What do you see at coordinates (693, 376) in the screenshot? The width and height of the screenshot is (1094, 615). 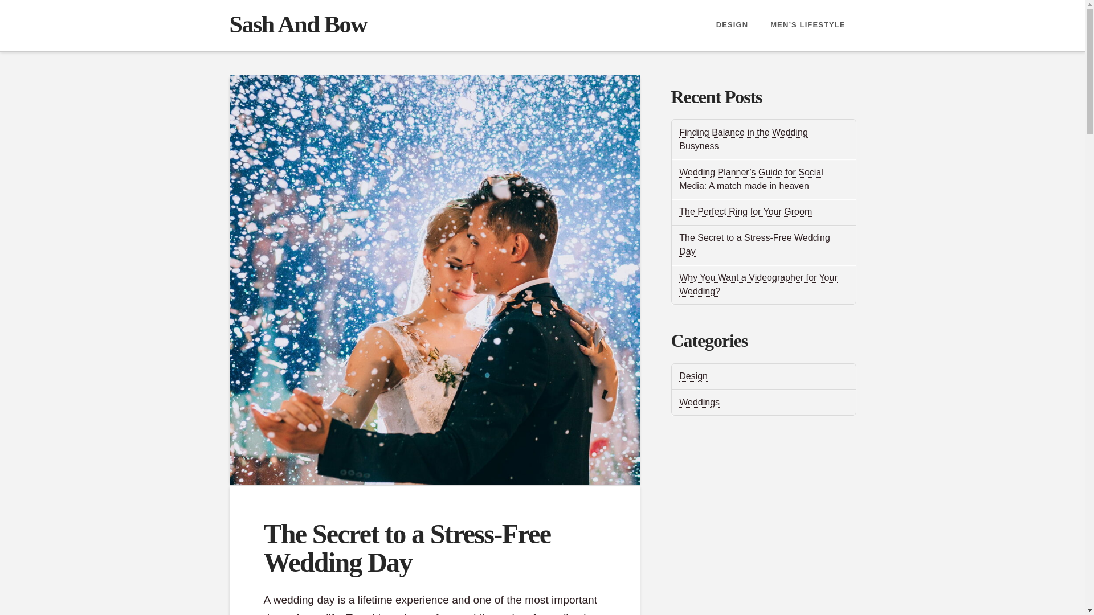 I see `Design` at bounding box center [693, 376].